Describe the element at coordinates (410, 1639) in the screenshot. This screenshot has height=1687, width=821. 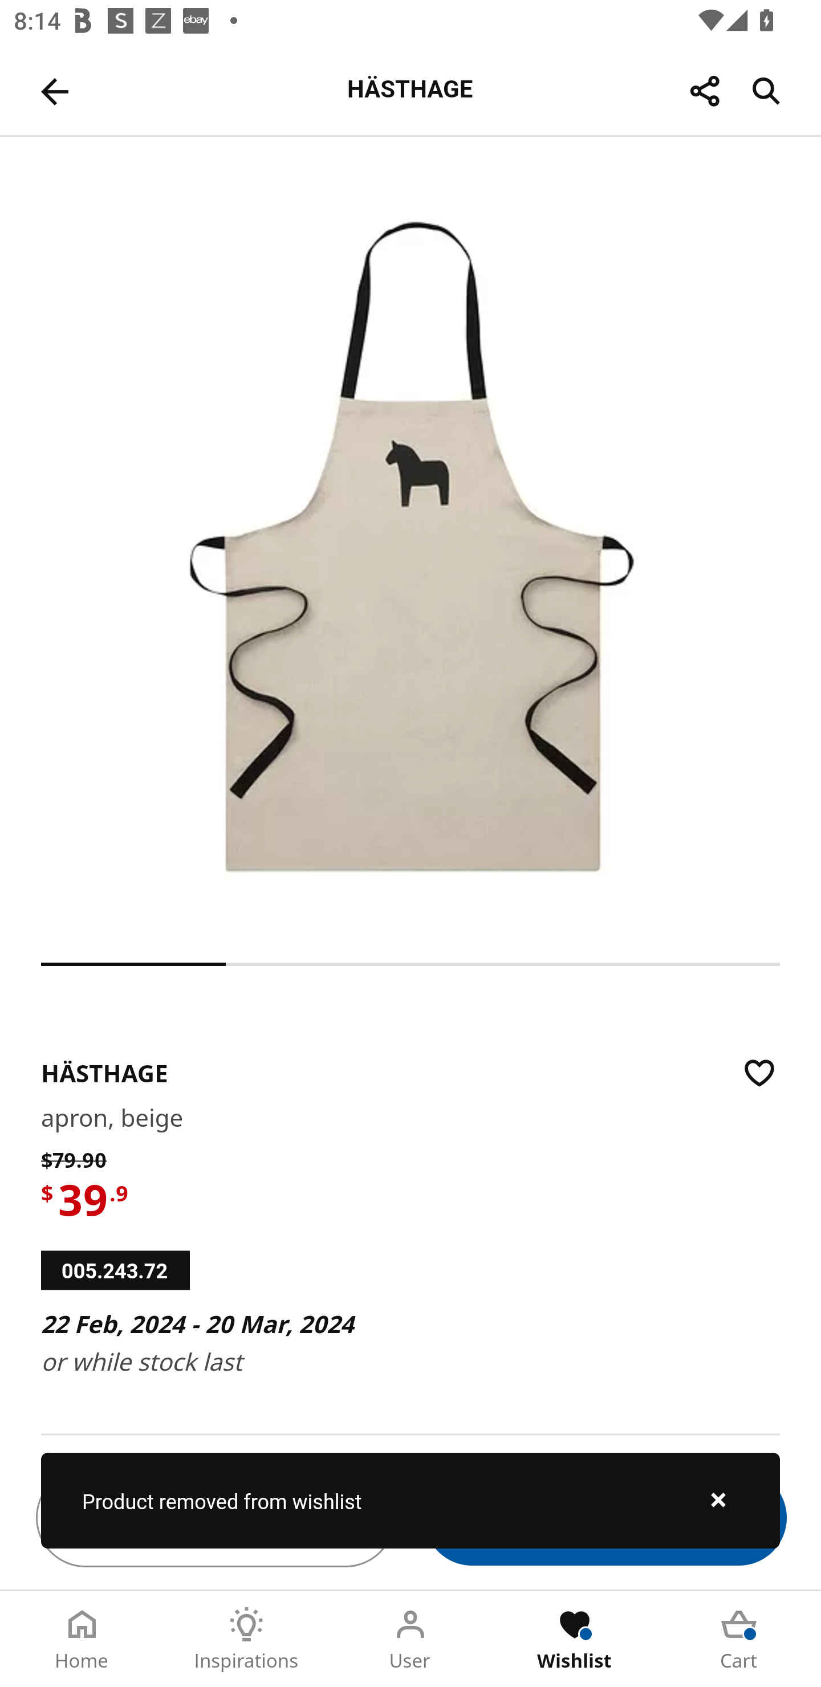
I see `User
Tab 3 of 5` at that location.